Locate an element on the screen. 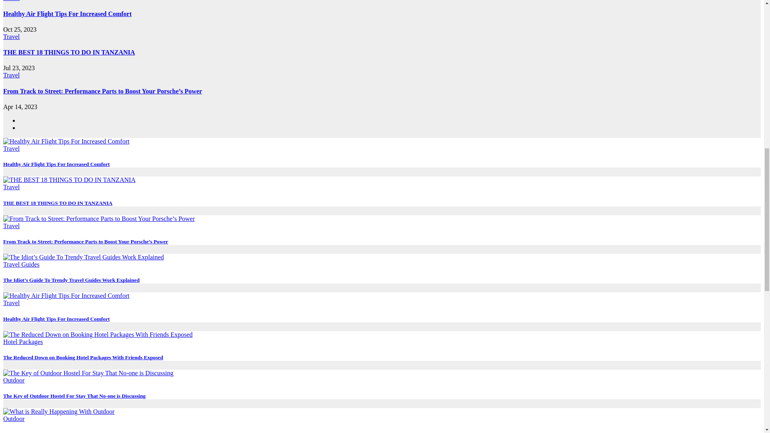 The height and width of the screenshot is (433, 770). Travel is located at coordinates (11, 37).